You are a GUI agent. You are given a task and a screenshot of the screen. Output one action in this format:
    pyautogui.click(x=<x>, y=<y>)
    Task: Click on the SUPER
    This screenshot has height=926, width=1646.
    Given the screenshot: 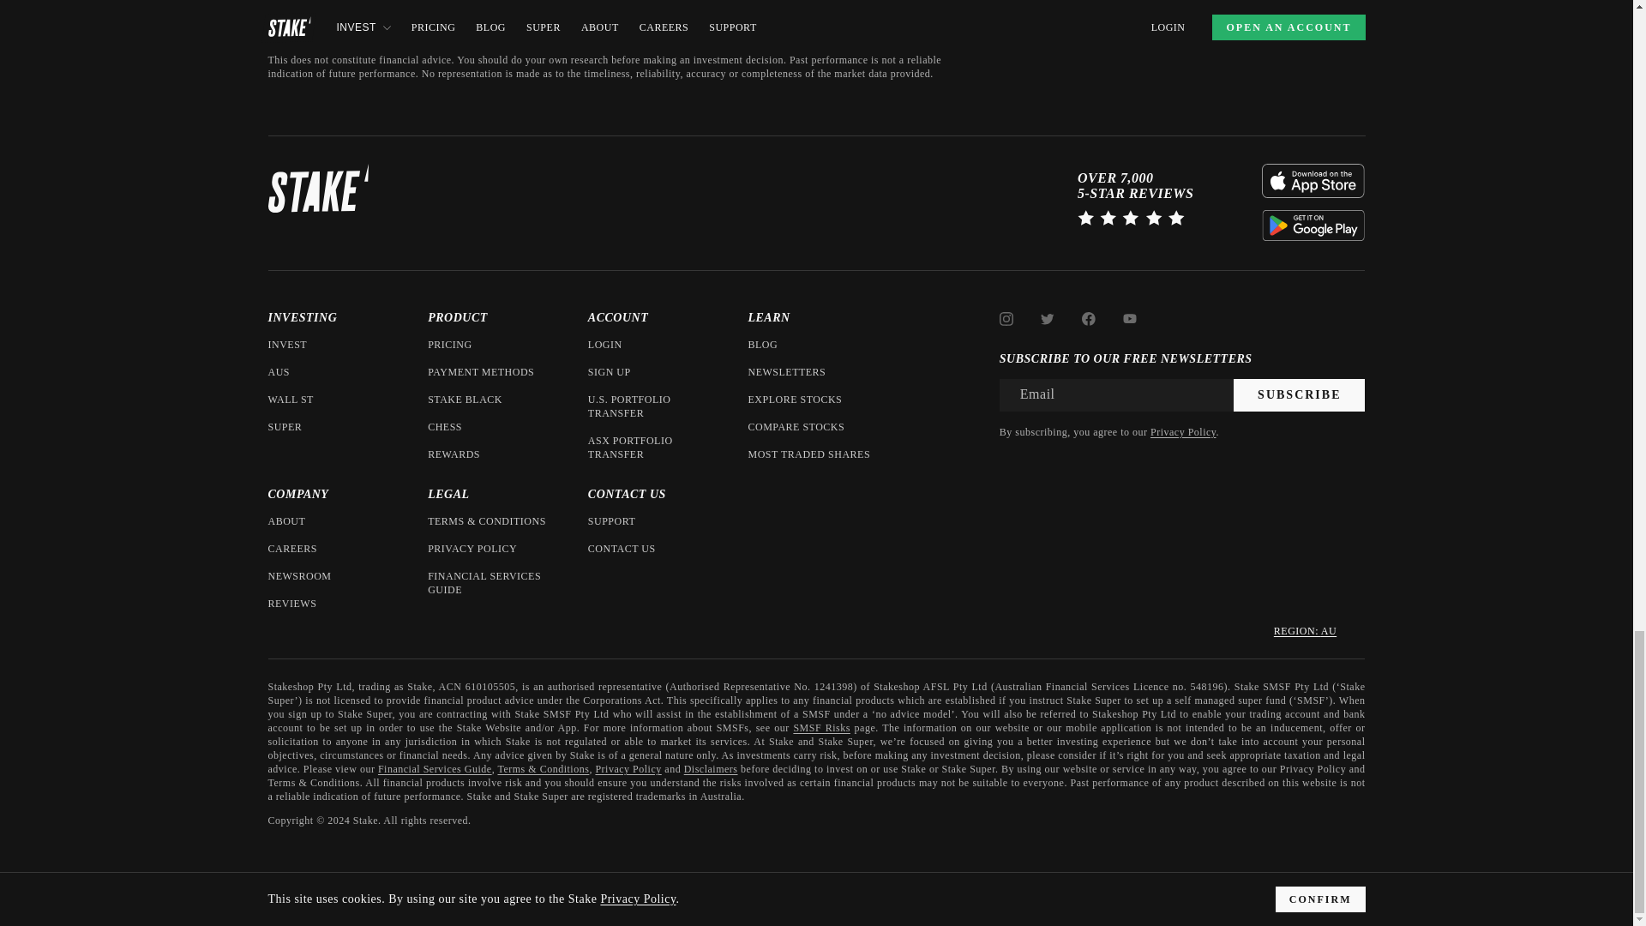 What is the action you would take?
    pyautogui.click(x=284, y=427)
    